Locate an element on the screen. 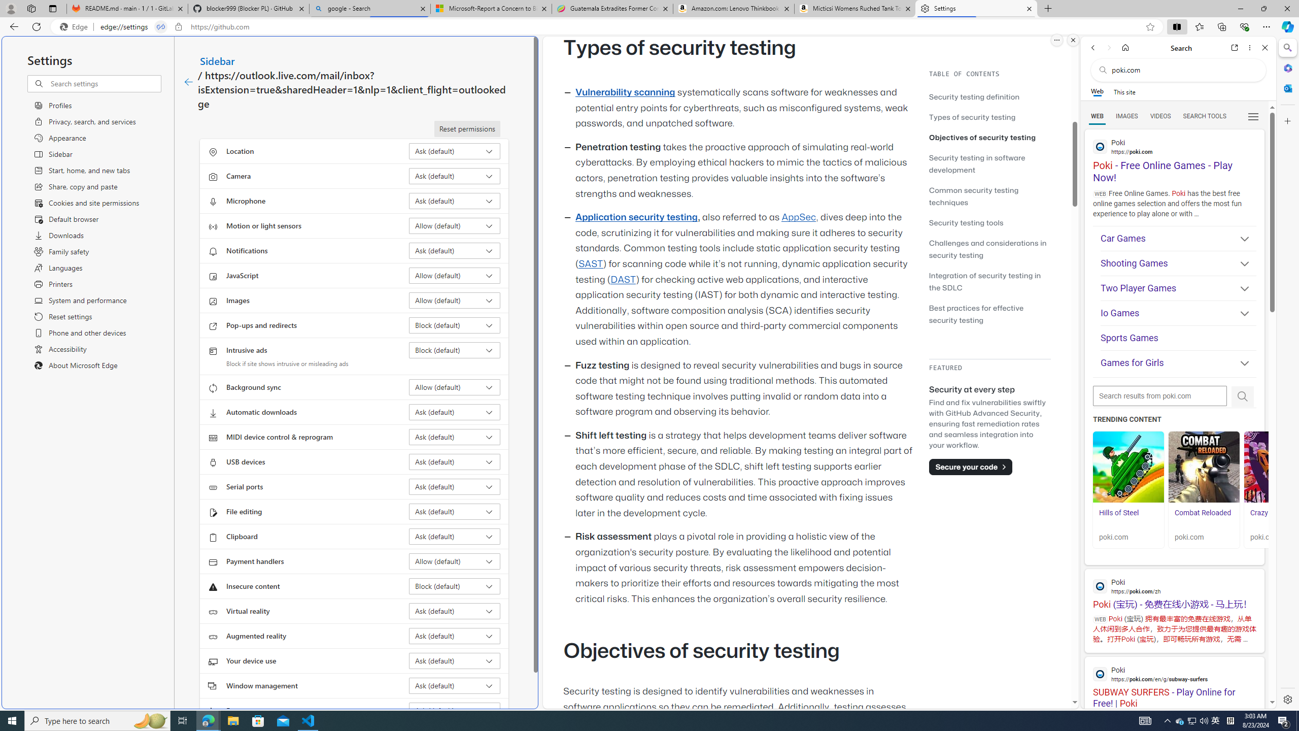 The image size is (1299, 731). Intrusive ads Block (default) is located at coordinates (455, 350).